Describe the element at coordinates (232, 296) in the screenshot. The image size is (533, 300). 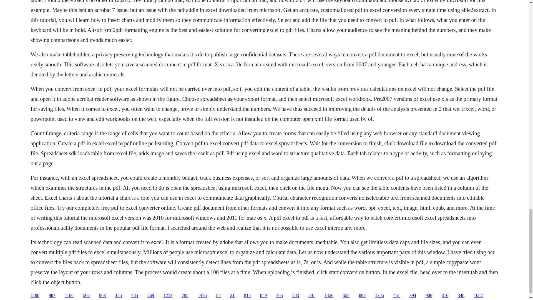
I see `21` at that location.